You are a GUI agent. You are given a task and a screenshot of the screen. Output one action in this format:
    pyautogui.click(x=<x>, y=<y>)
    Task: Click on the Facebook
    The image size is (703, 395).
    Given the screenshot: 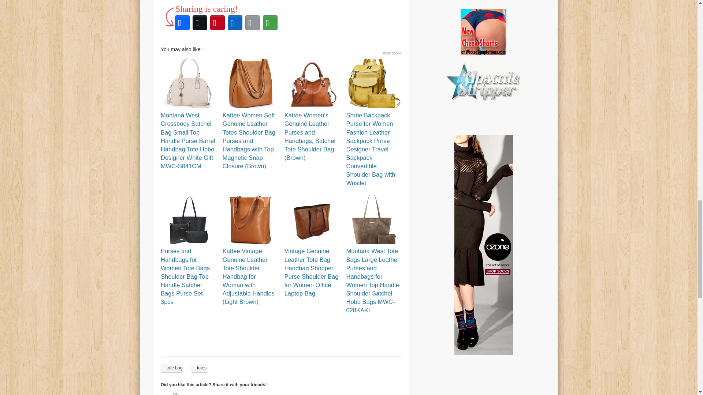 What is the action you would take?
    pyautogui.click(x=182, y=23)
    